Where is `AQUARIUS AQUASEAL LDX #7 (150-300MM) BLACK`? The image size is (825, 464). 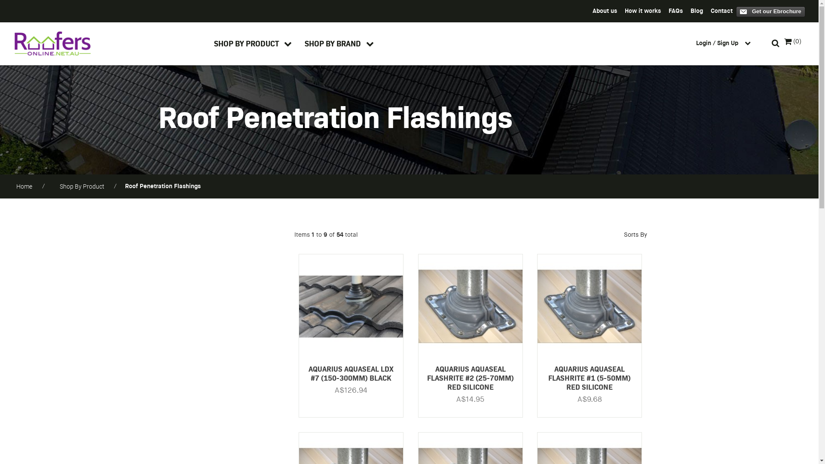
AQUARIUS AQUASEAL LDX #7 (150-300MM) BLACK is located at coordinates (351, 373).